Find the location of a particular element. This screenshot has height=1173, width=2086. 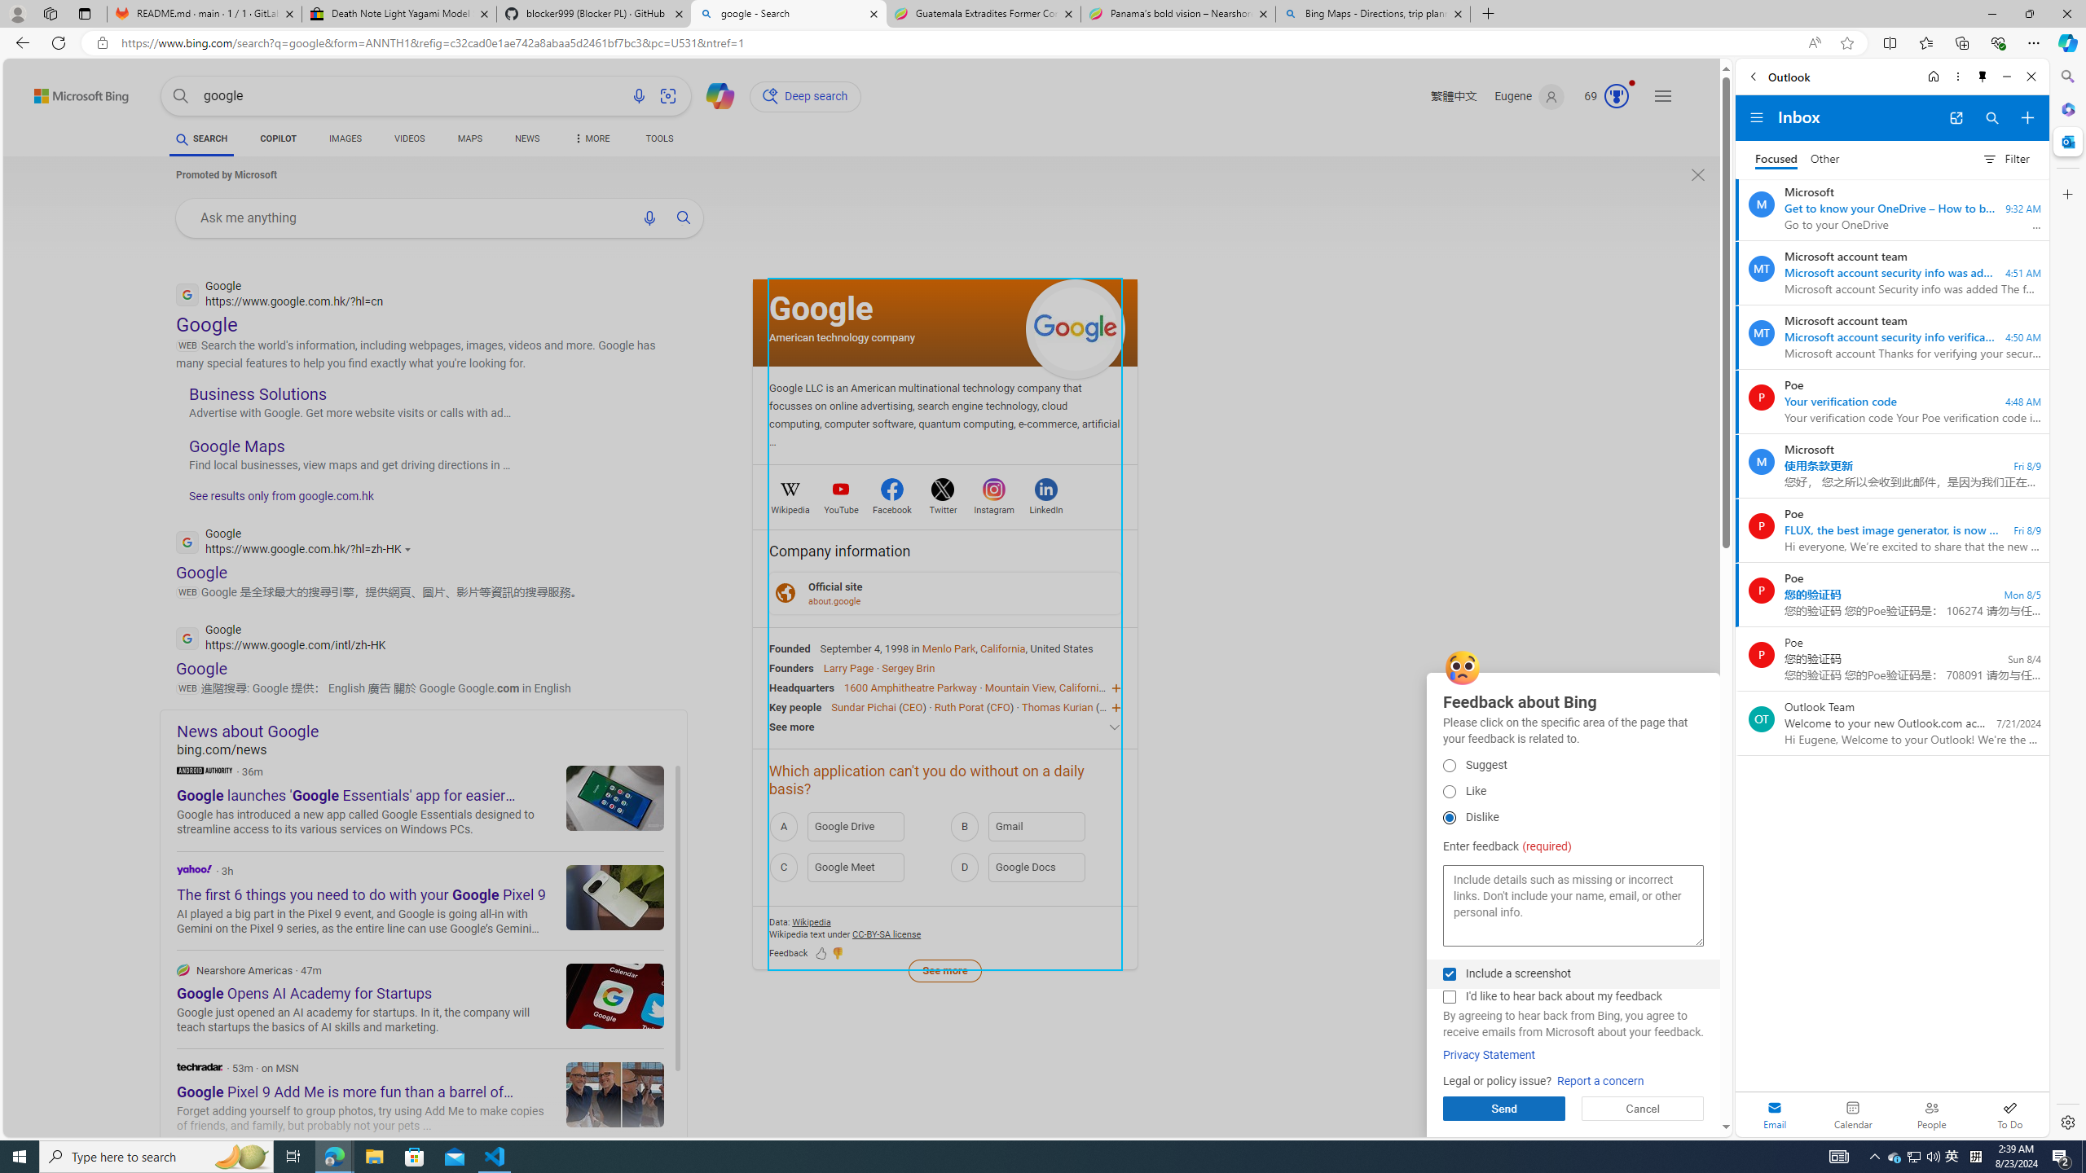

Focused is located at coordinates (1776, 160).